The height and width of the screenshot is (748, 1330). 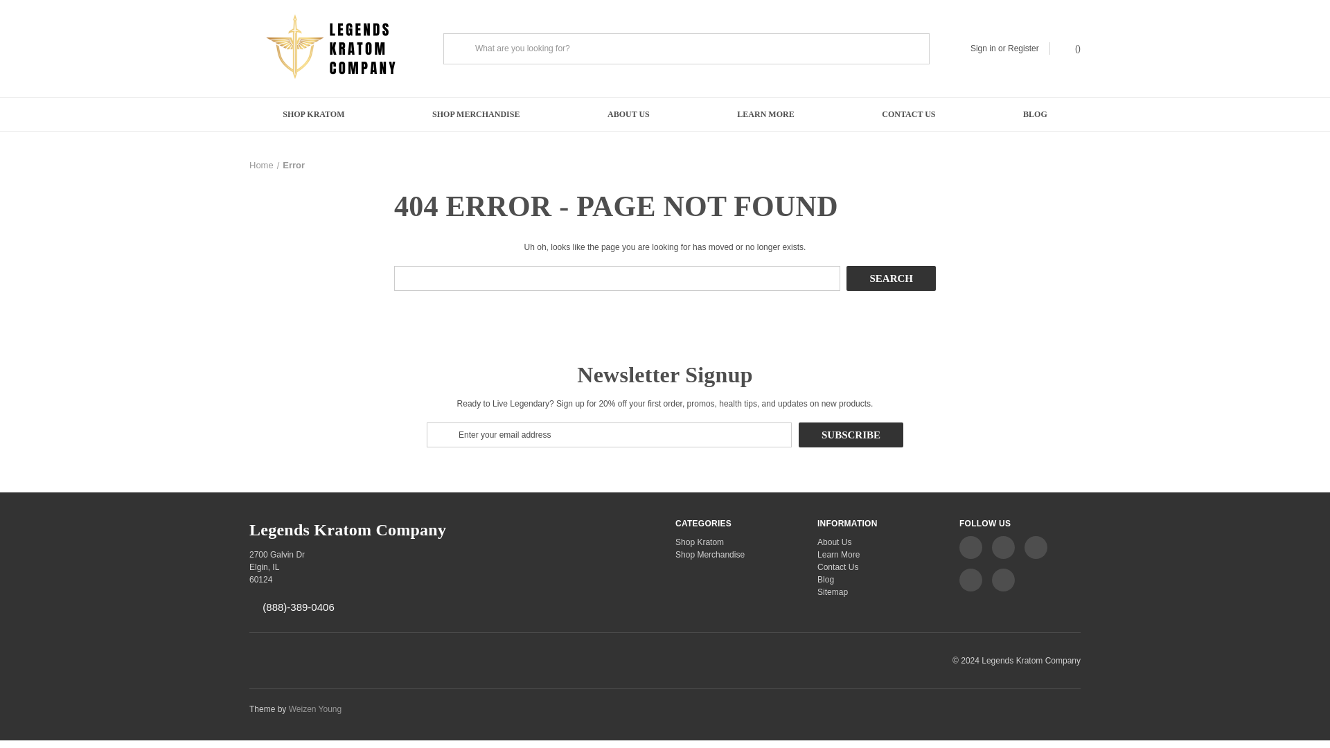 I want to click on LEARN MORE, so click(x=765, y=114).